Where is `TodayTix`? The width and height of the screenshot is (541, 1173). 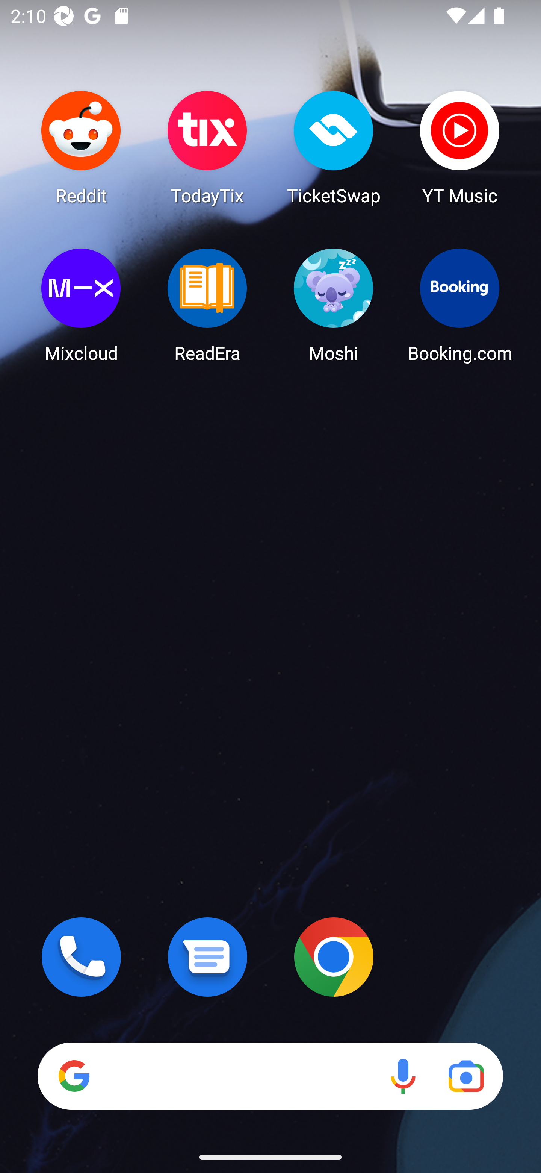
TodayTix is located at coordinates (207, 147).